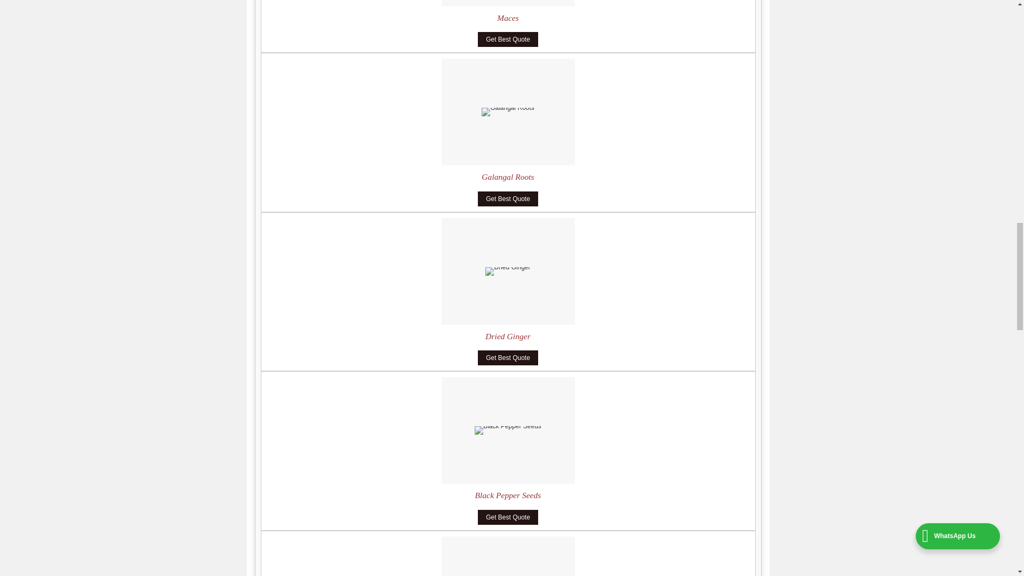  I want to click on Get Best Quote, so click(508, 39).